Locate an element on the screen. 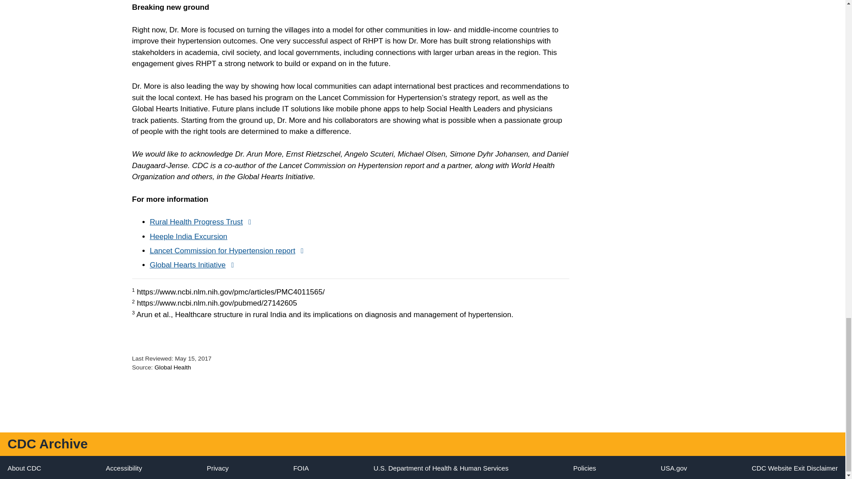 This screenshot has width=852, height=479. Heeple India Excursion is located at coordinates (188, 236).